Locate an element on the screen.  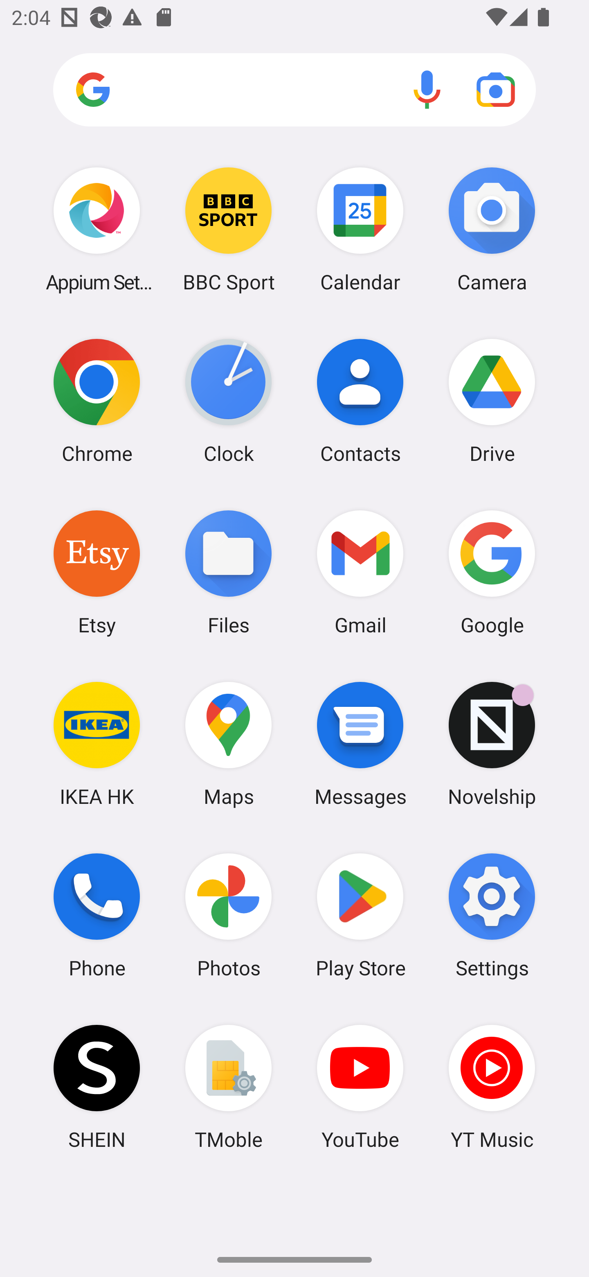
Photos is located at coordinates (228, 916).